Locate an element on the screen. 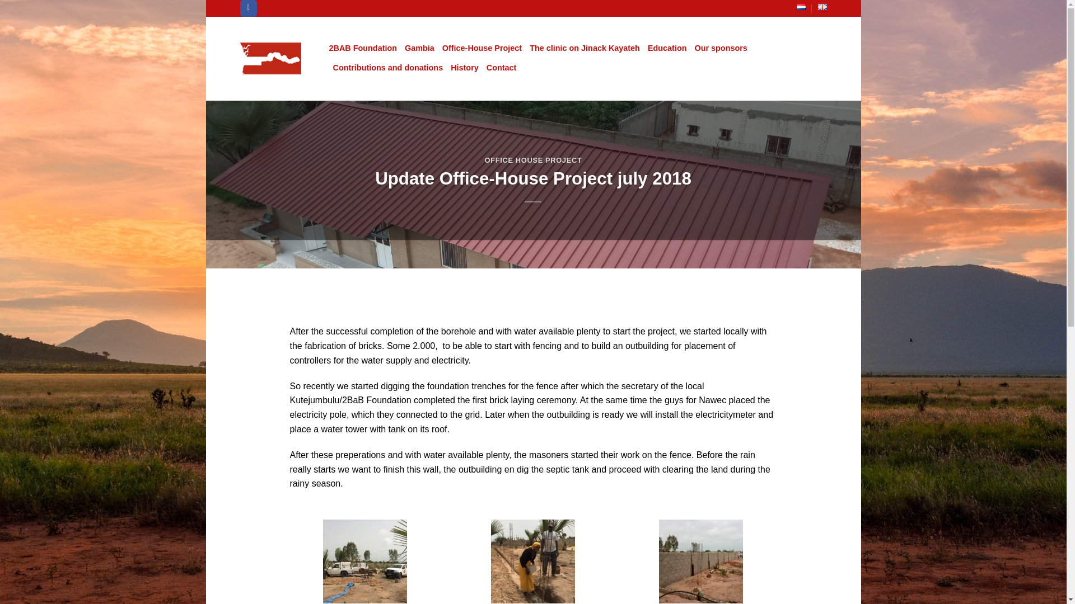 The image size is (1075, 604). History is located at coordinates (464, 68).